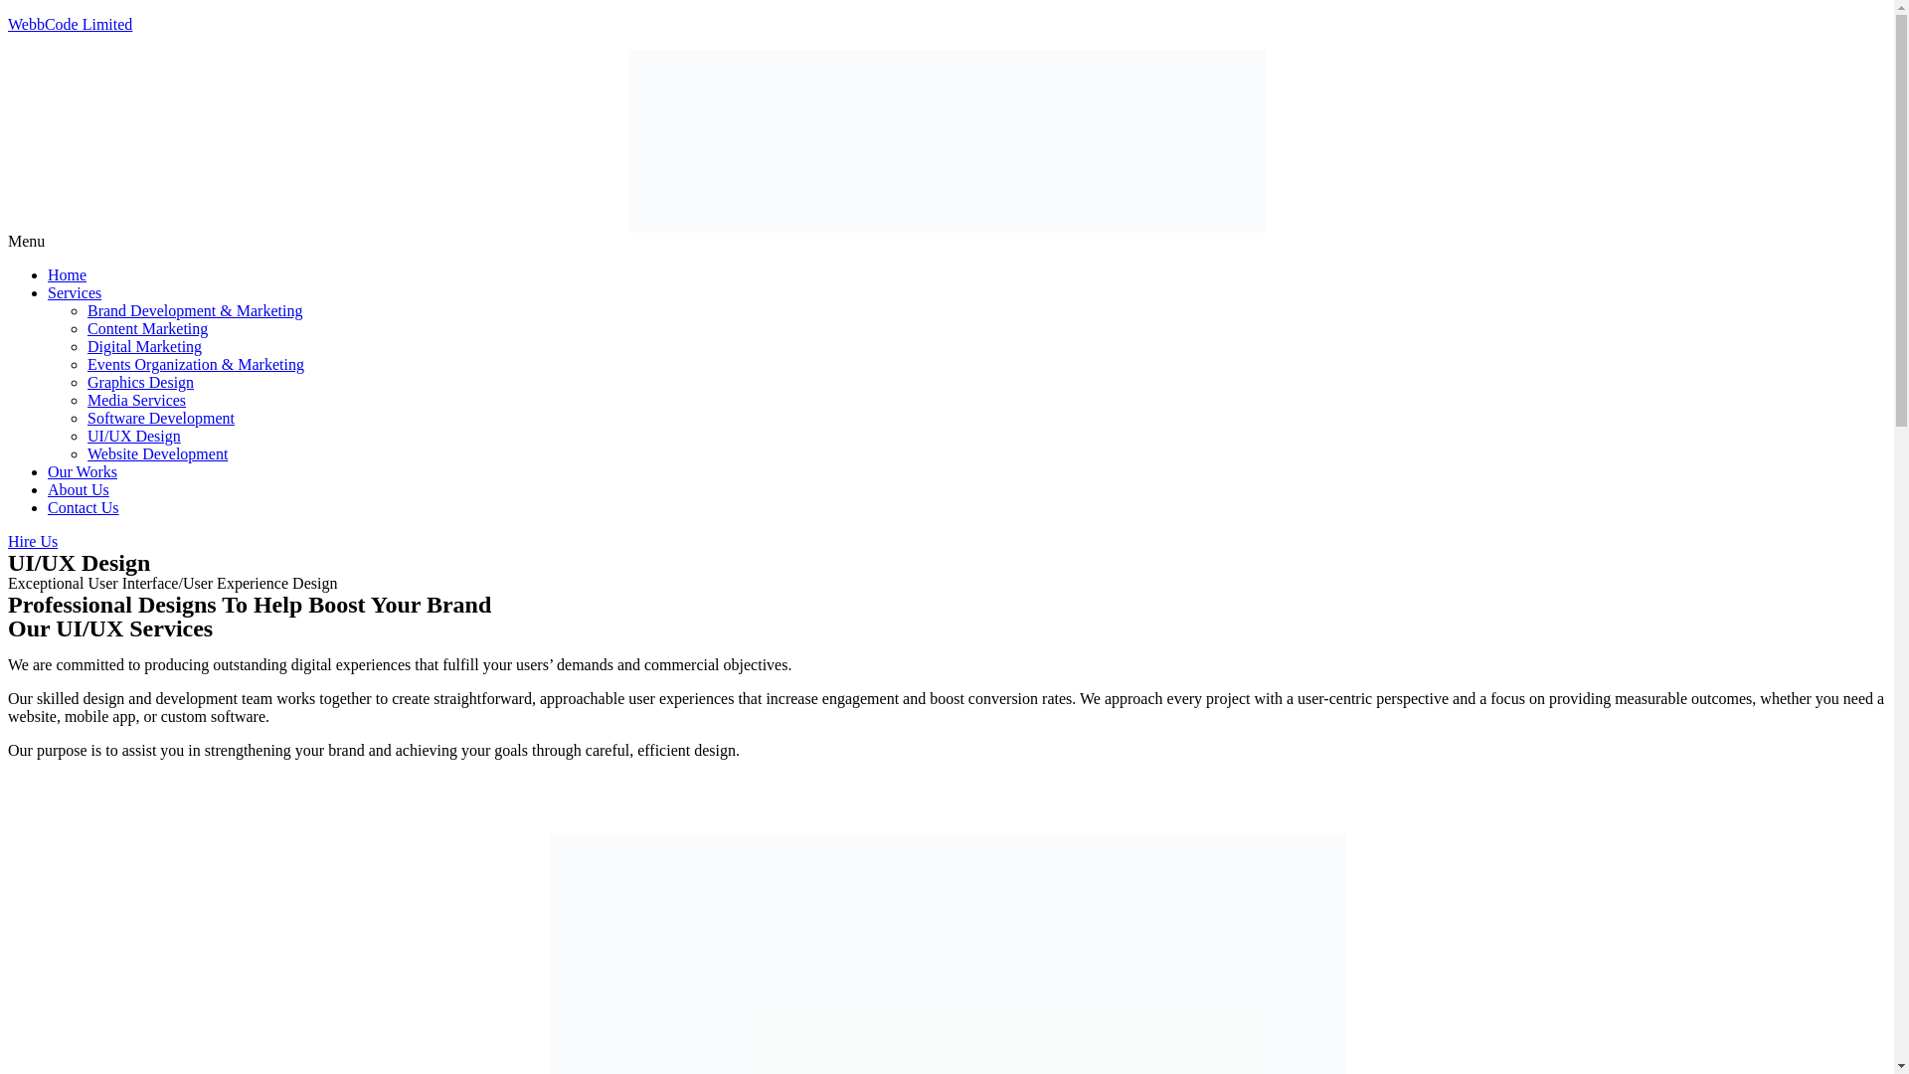 Image resolution: width=1909 pixels, height=1074 pixels. Describe the element at coordinates (74, 292) in the screenshot. I see `Services` at that location.